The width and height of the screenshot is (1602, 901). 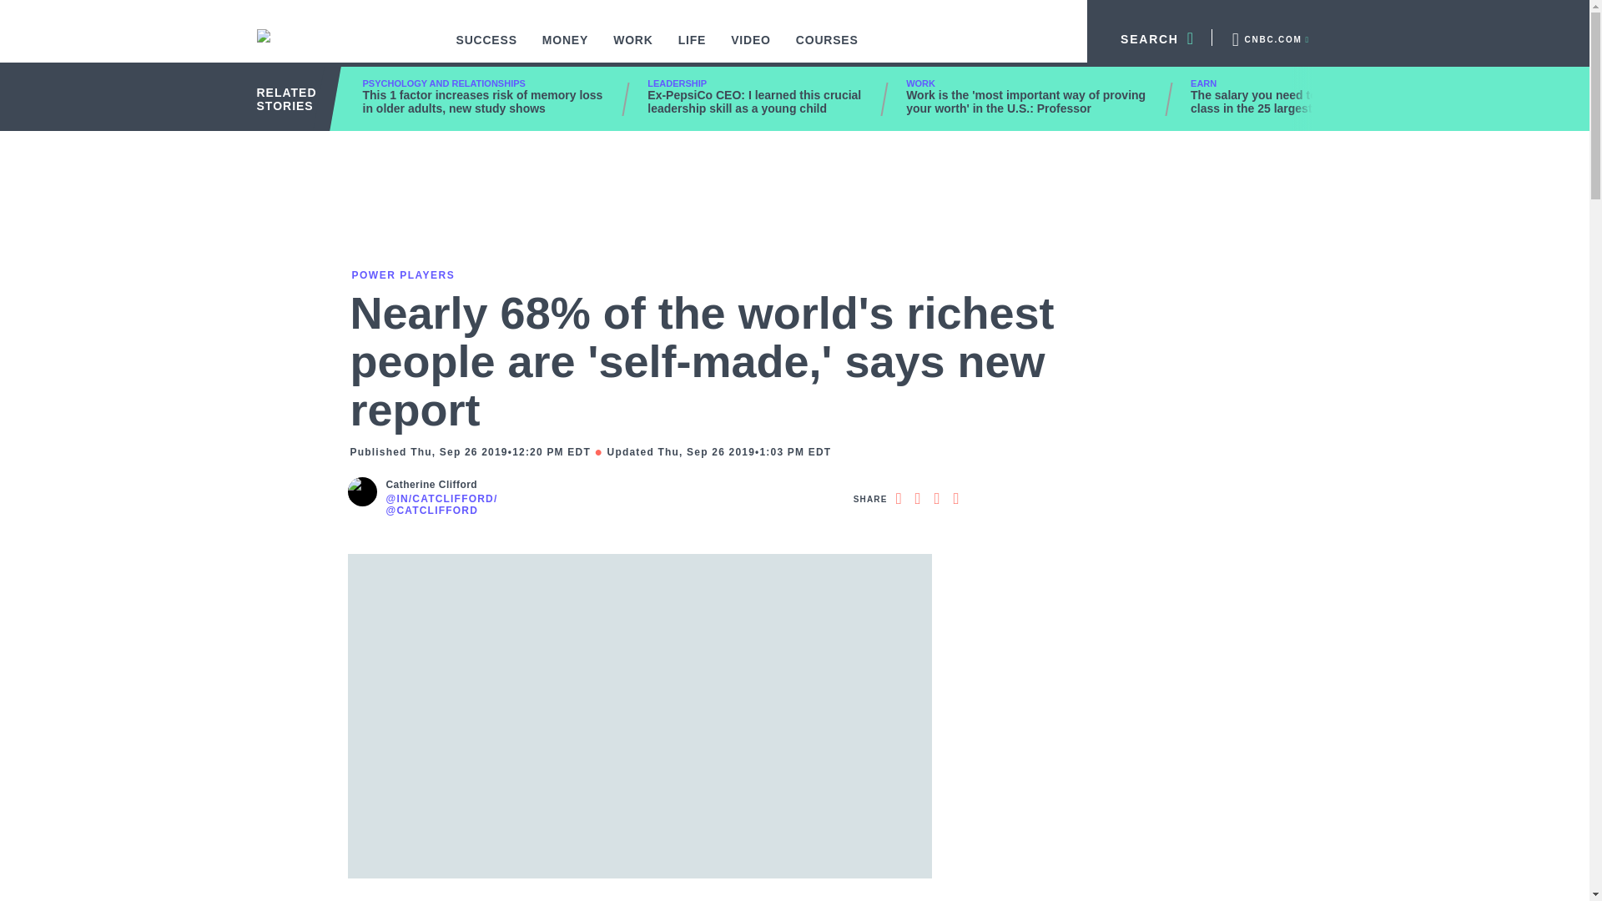 What do you see at coordinates (1150, 37) in the screenshot?
I see `SEARCH` at bounding box center [1150, 37].